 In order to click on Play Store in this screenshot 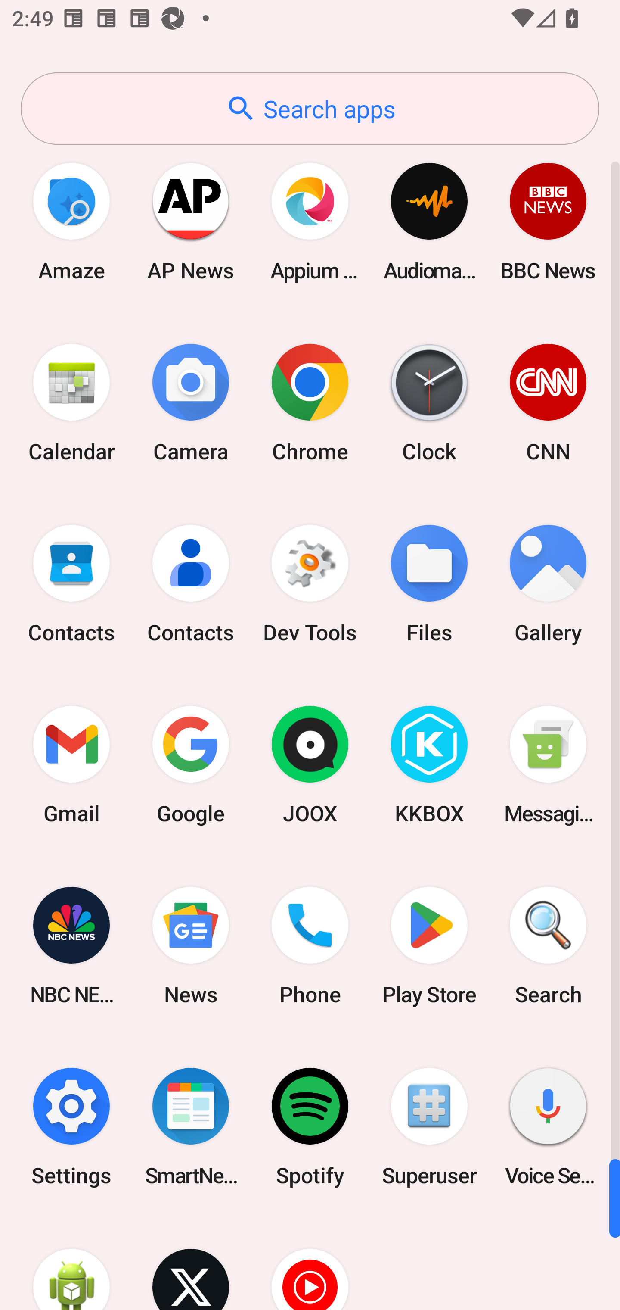, I will do `click(429, 945)`.